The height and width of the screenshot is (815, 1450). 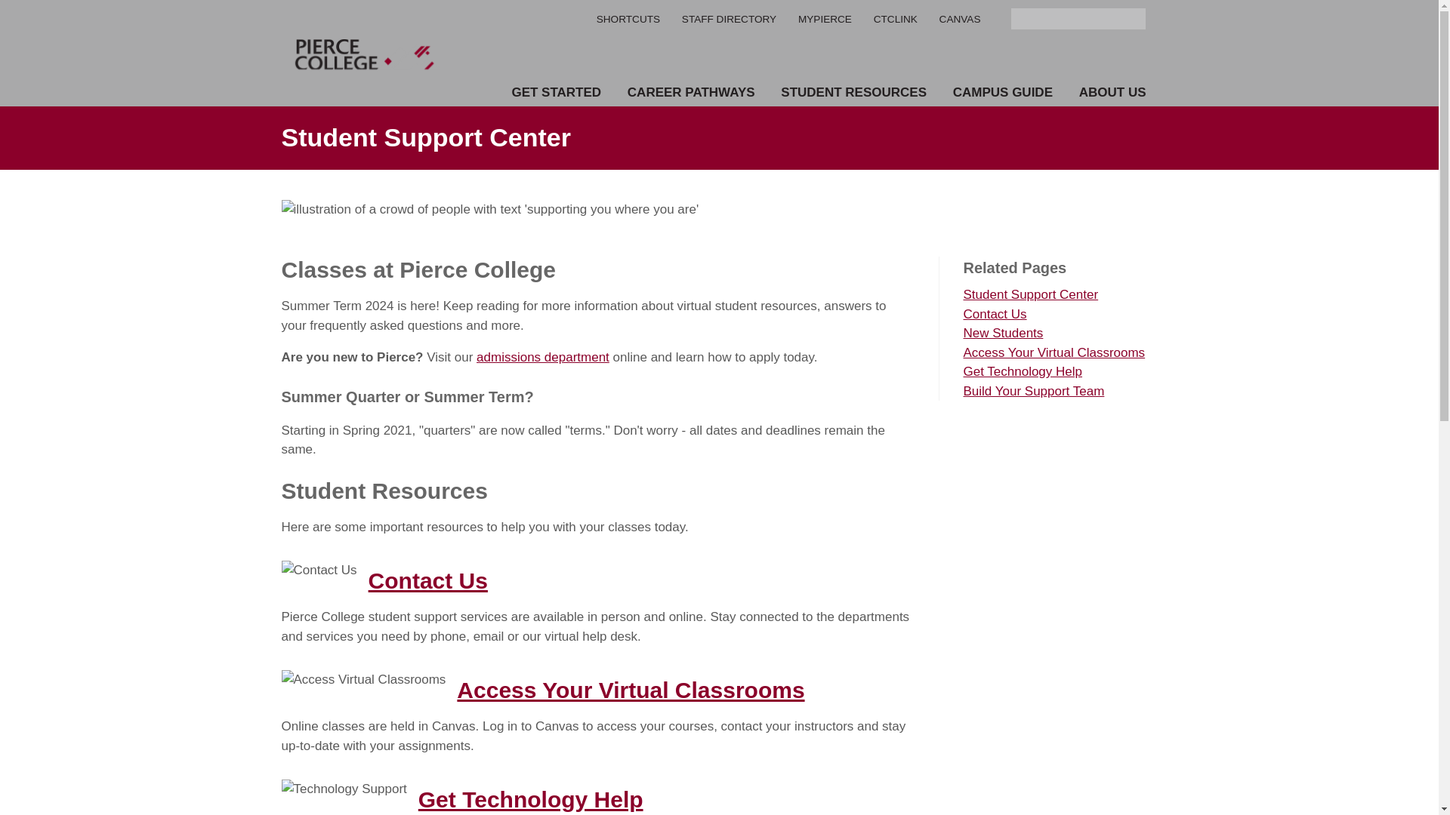 What do you see at coordinates (1078, 18) in the screenshot?
I see `Enter the terms you wish to search for.` at bounding box center [1078, 18].